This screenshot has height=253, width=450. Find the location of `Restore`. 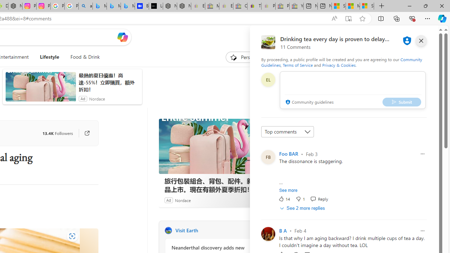

Restore is located at coordinates (425, 6).